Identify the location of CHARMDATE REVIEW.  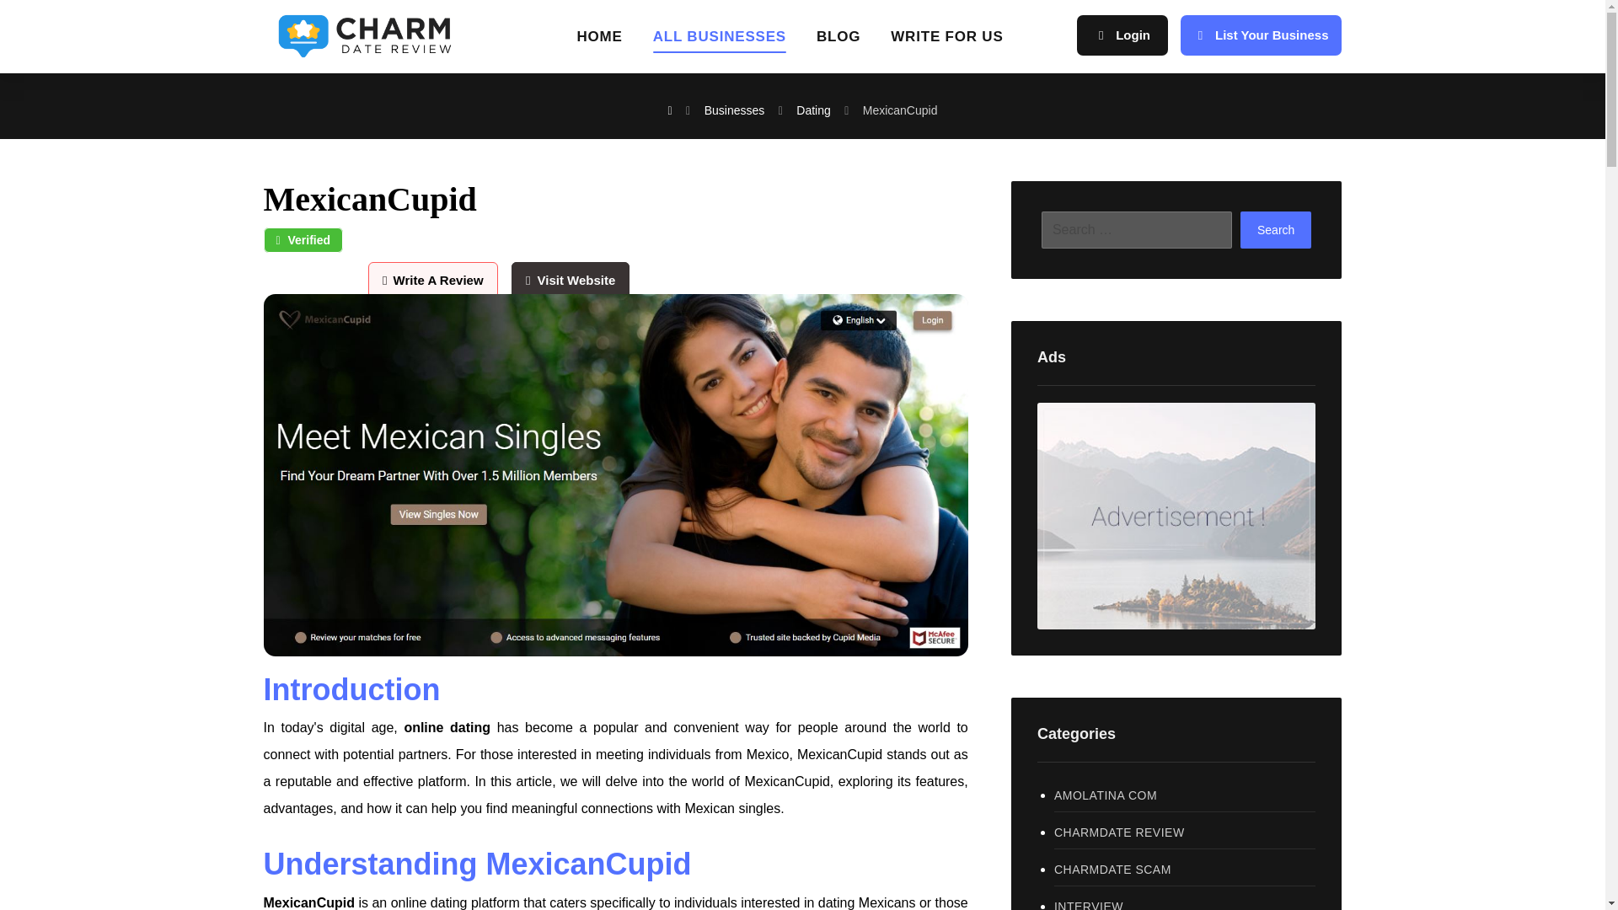
(1185, 832).